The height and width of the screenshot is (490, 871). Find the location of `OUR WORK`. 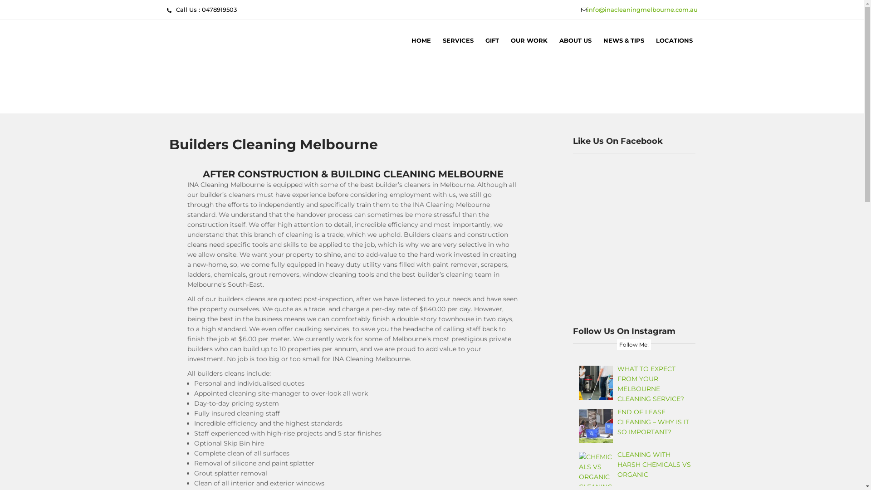

OUR WORK is located at coordinates (529, 40).